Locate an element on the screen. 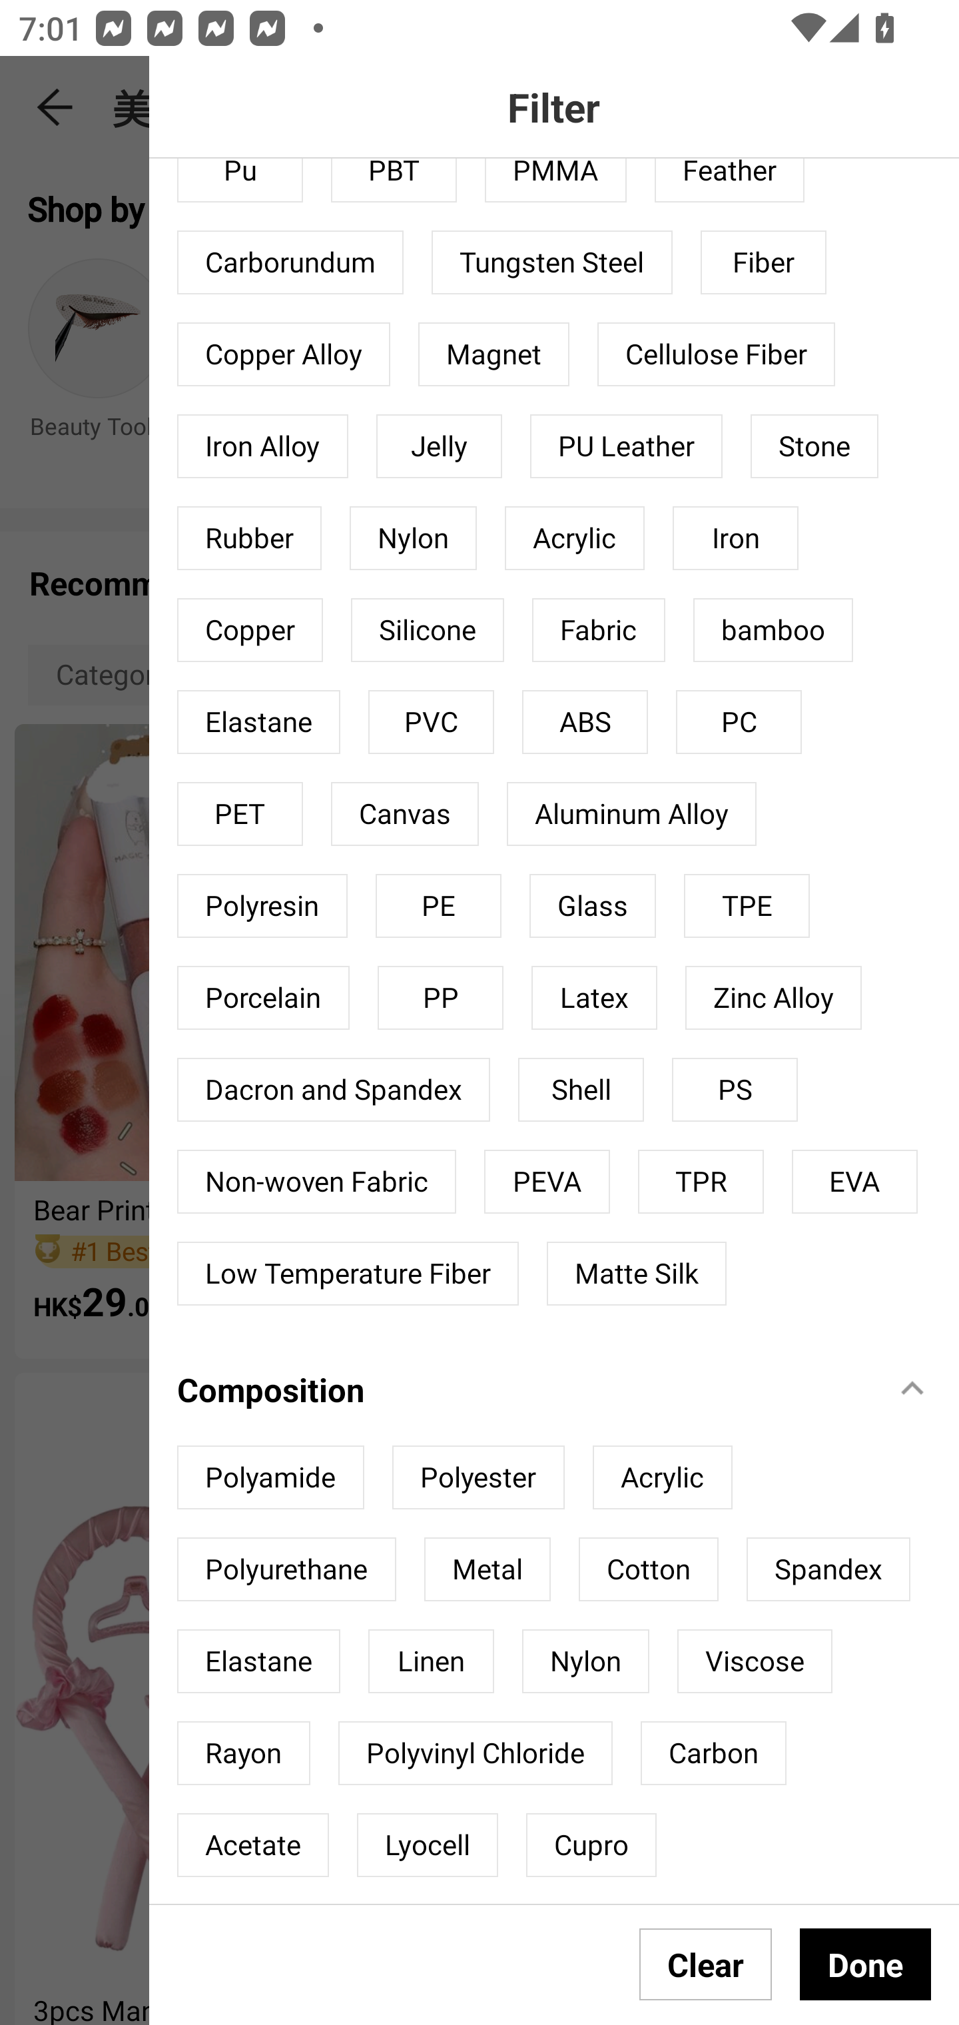 The width and height of the screenshot is (959, 2025). Silicone is located at coordinates (428, 629).